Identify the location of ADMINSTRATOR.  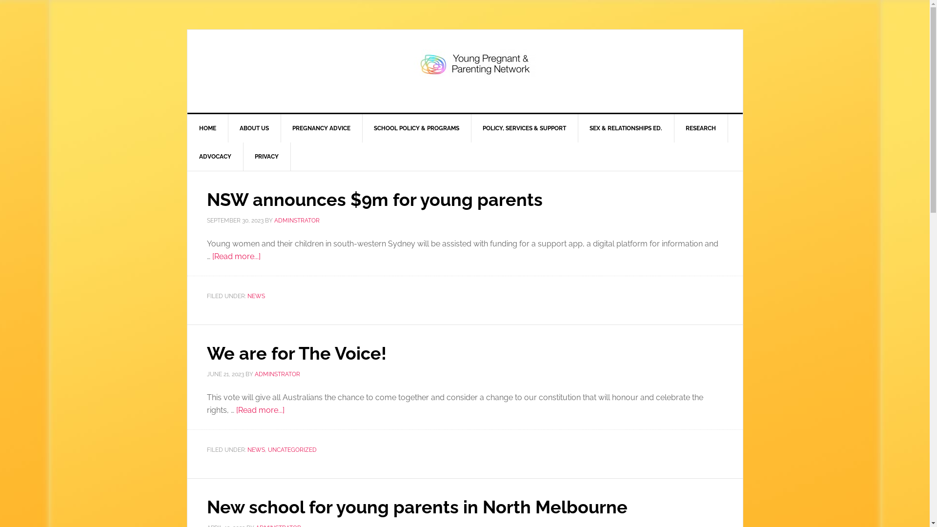
(277, 374).